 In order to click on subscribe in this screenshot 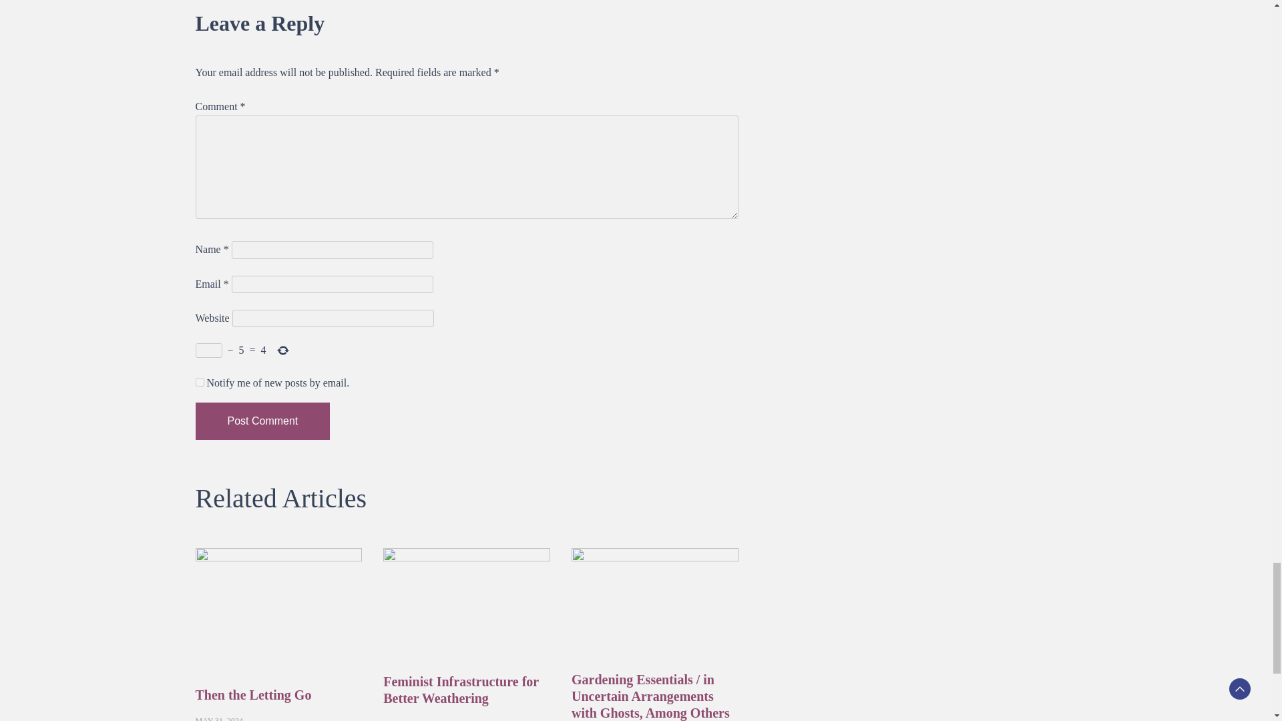, I will do `click(199, 382)`.